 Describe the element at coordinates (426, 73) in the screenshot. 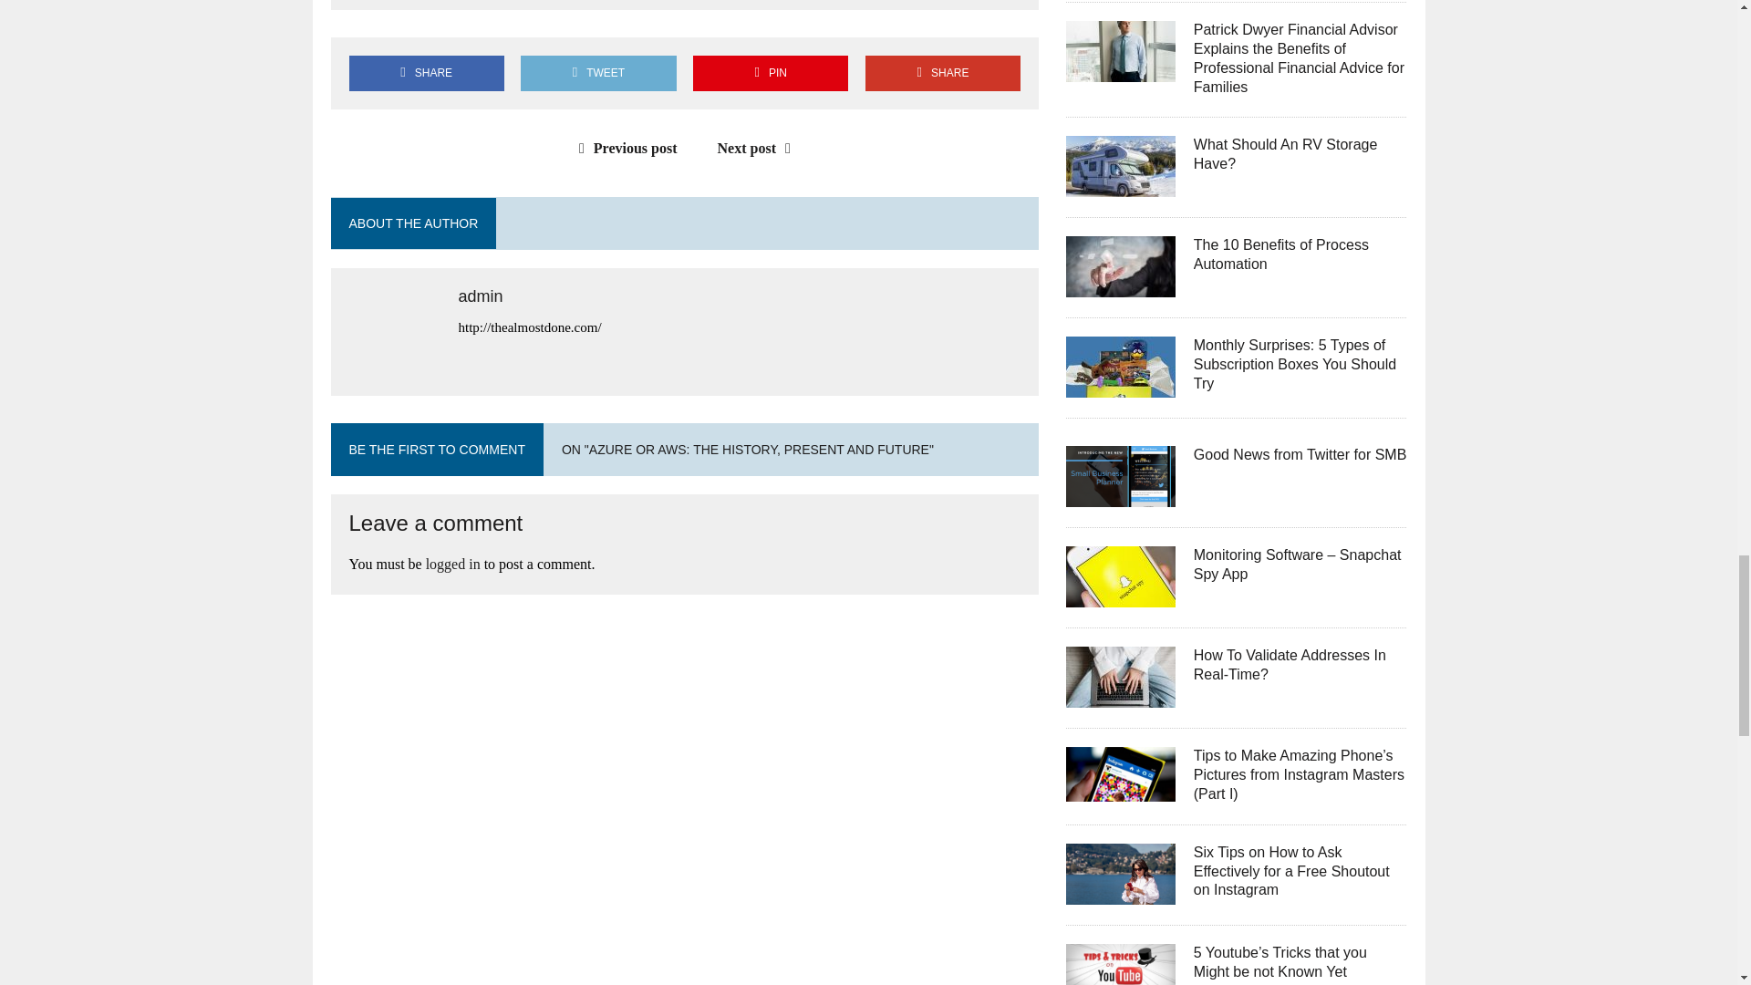

I see `Share on Facebook` at that location.